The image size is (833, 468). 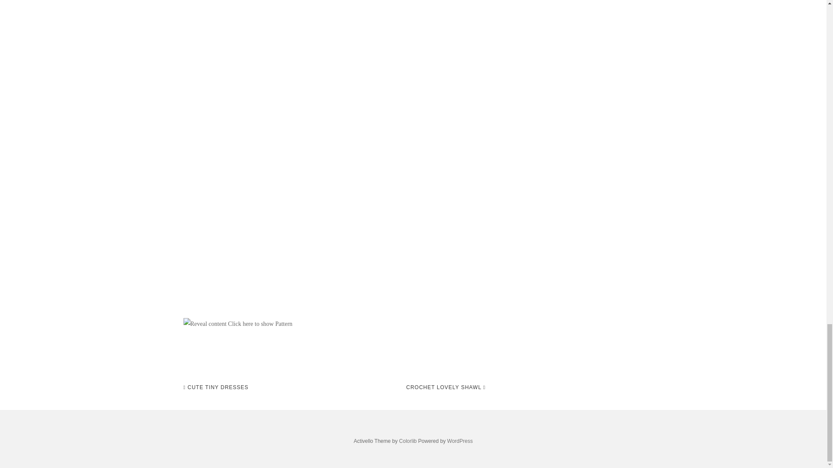 I want to click on CUTE TINY DRESSES, so click(x=216, y=387).